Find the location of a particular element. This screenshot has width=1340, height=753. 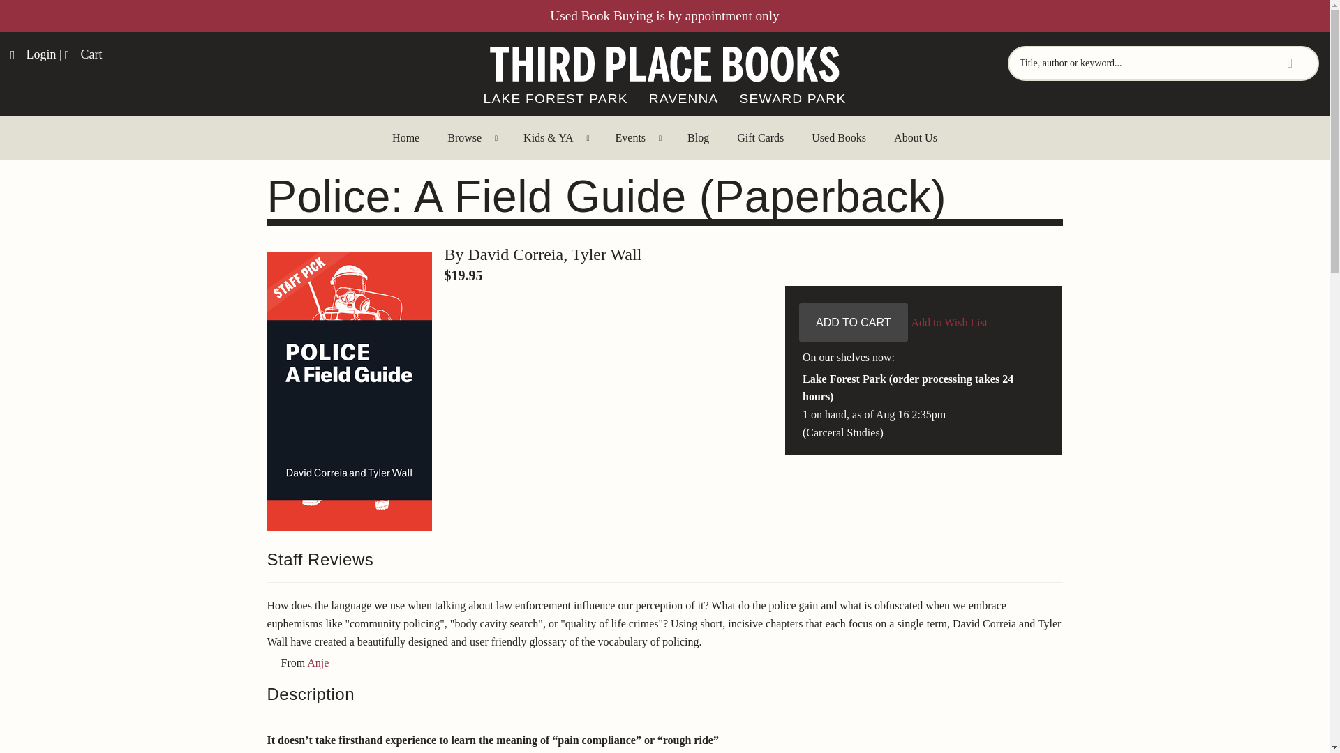

LAKE FOREST PARK is located at coordinates (556, 99).